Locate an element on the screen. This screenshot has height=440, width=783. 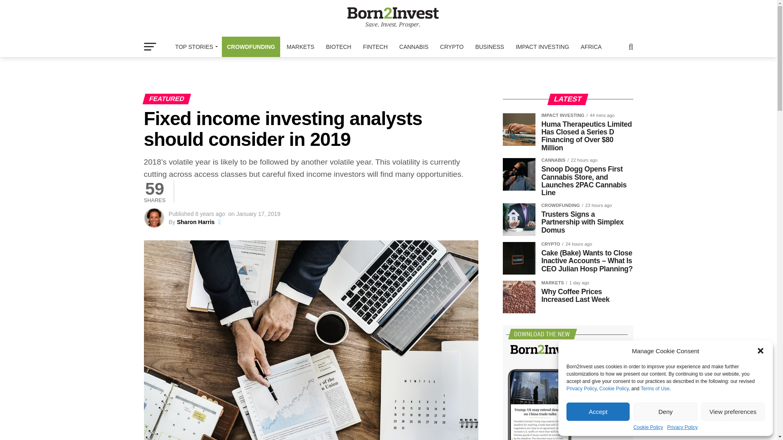
Accept is located at coordinates (598, 411).